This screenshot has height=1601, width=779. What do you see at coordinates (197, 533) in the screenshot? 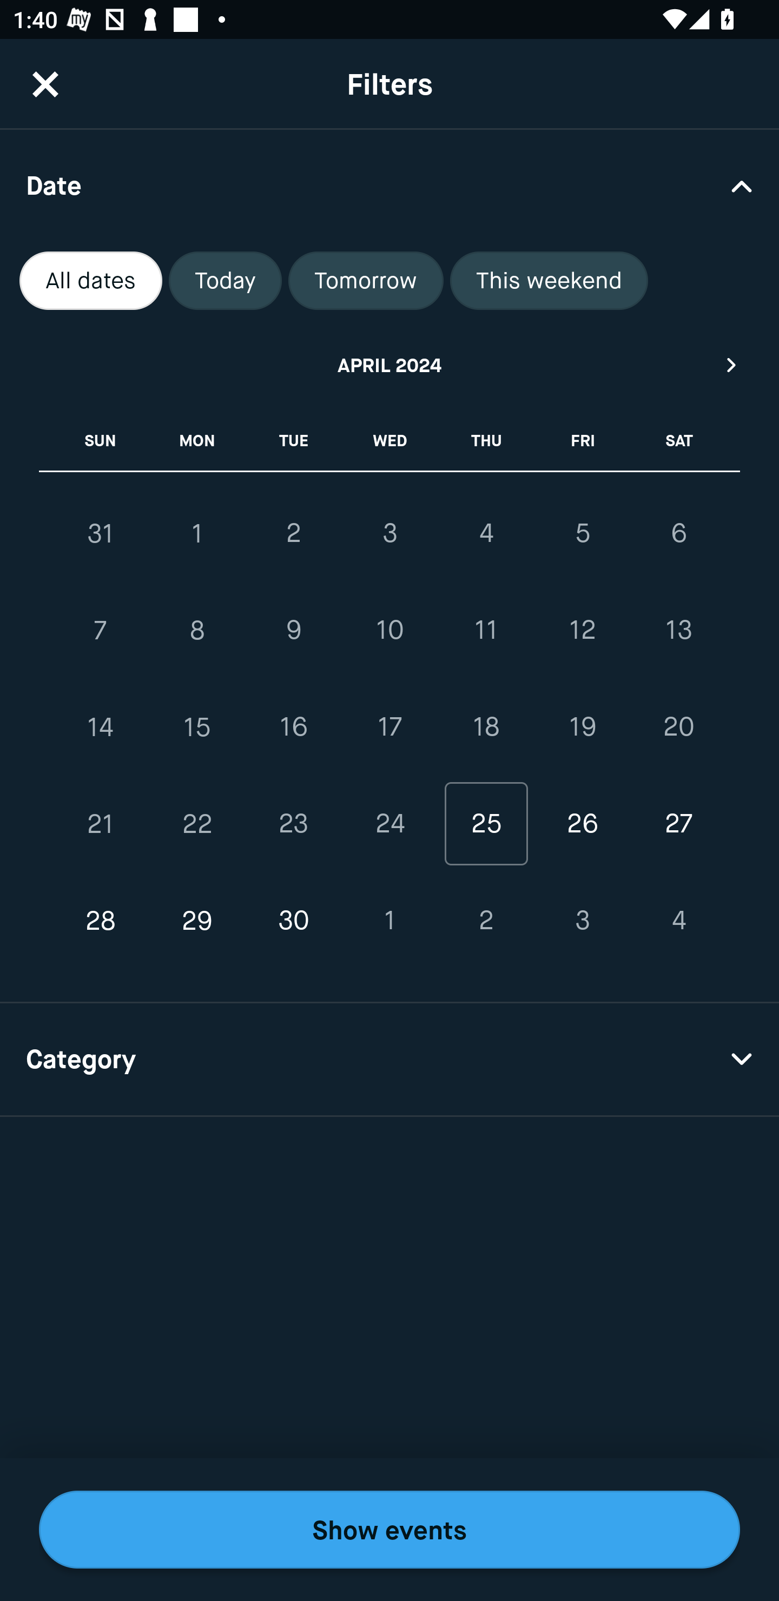
I see `1` at bounding box center [197, 533].